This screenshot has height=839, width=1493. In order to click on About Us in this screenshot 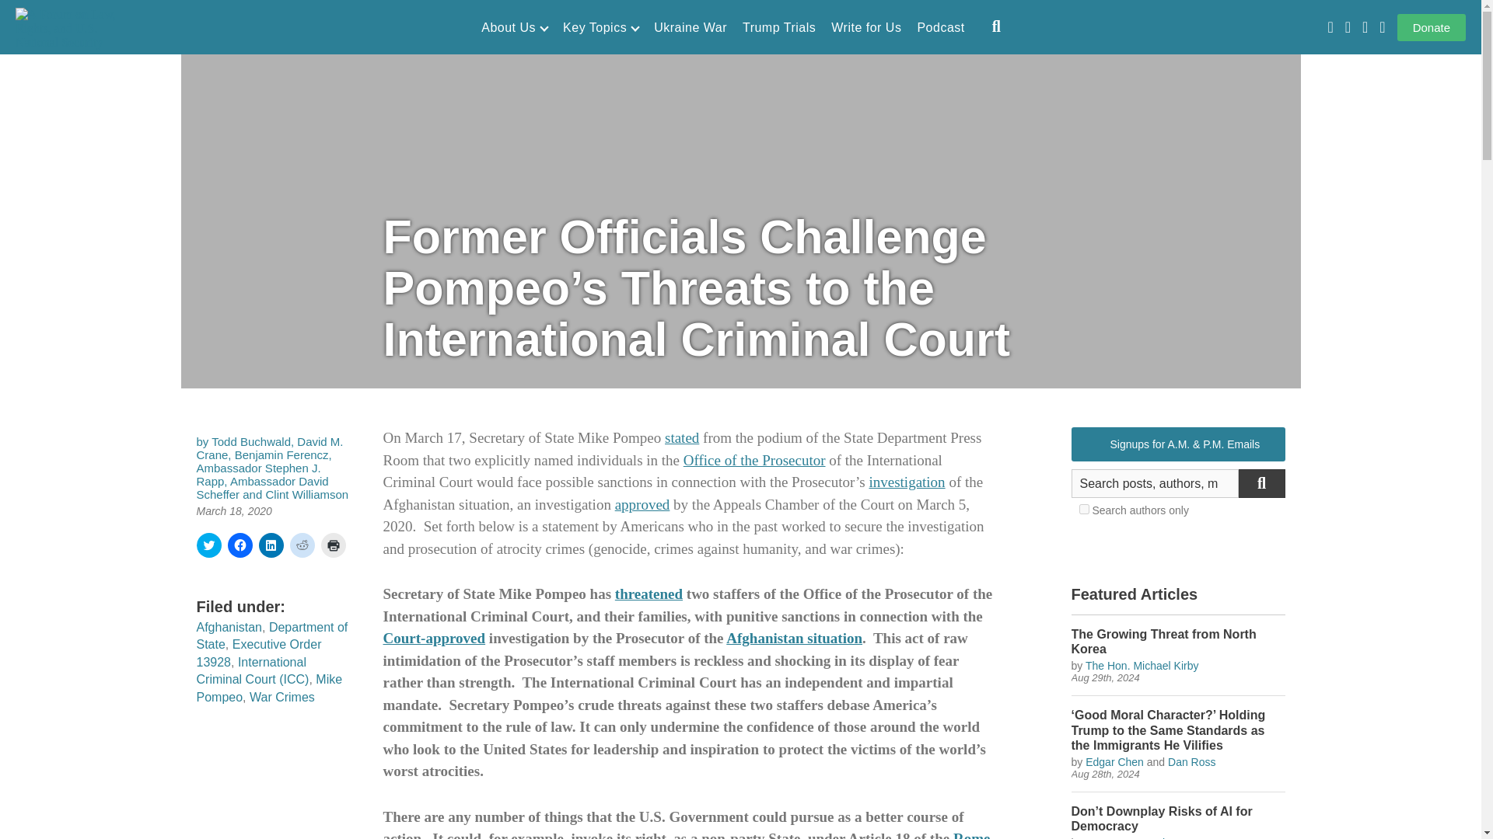, I will do `click(514, 28)`.